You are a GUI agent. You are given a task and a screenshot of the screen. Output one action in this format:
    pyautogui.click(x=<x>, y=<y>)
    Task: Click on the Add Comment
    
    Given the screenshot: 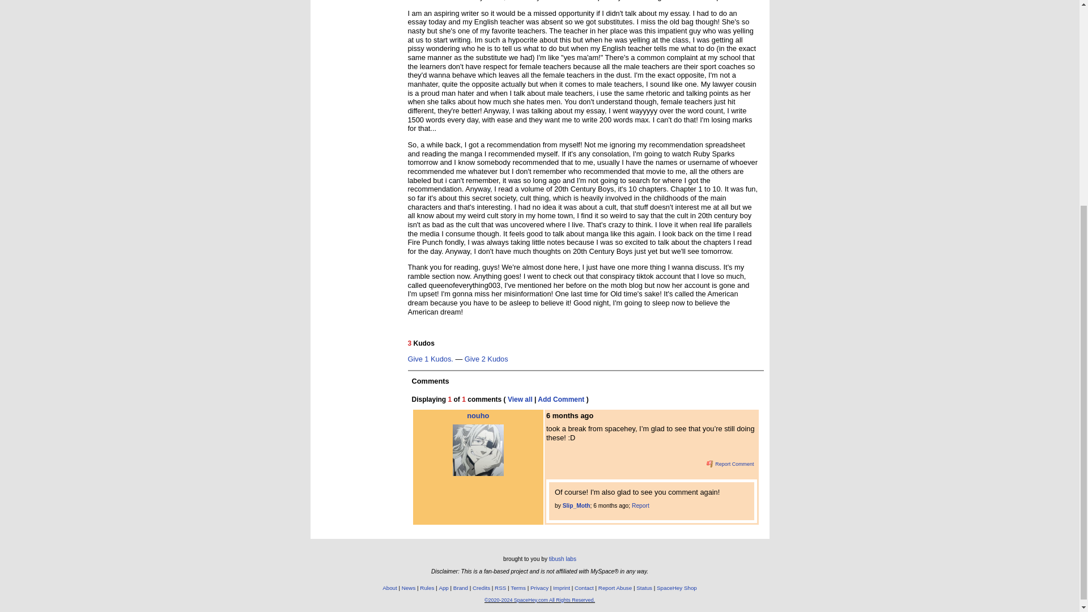 What is the action you would take?
    pyautogui.click(x=561, y=399)
    